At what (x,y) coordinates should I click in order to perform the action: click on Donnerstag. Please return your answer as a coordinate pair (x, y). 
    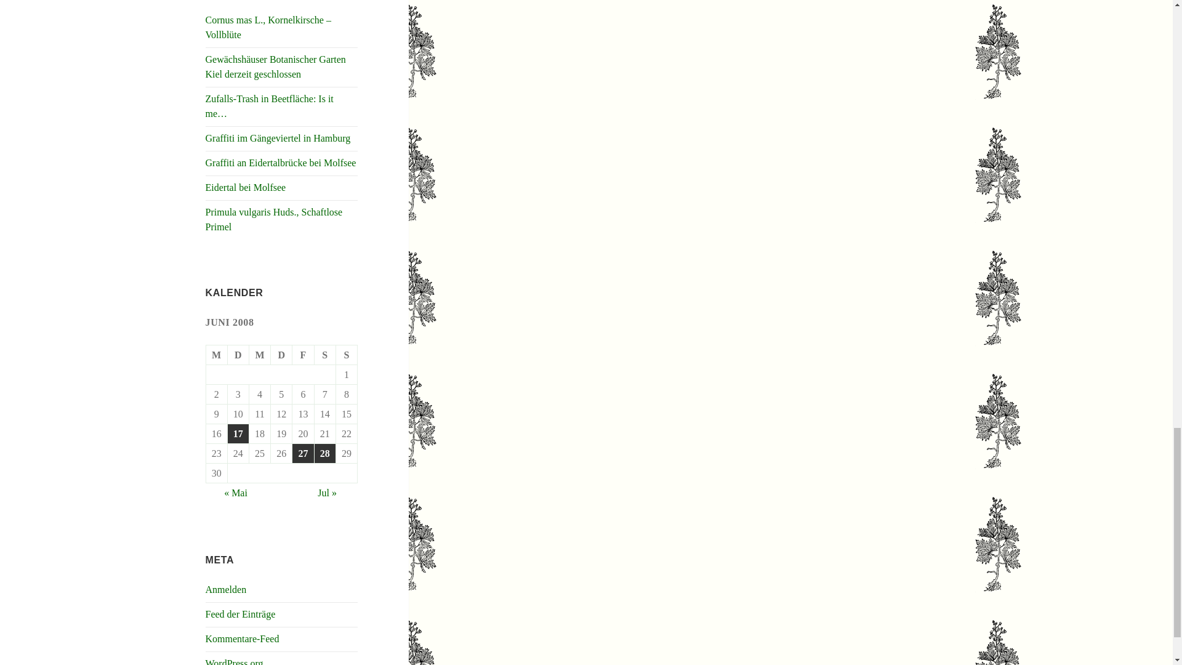
    Looking at the image, I should click on (281, 355).